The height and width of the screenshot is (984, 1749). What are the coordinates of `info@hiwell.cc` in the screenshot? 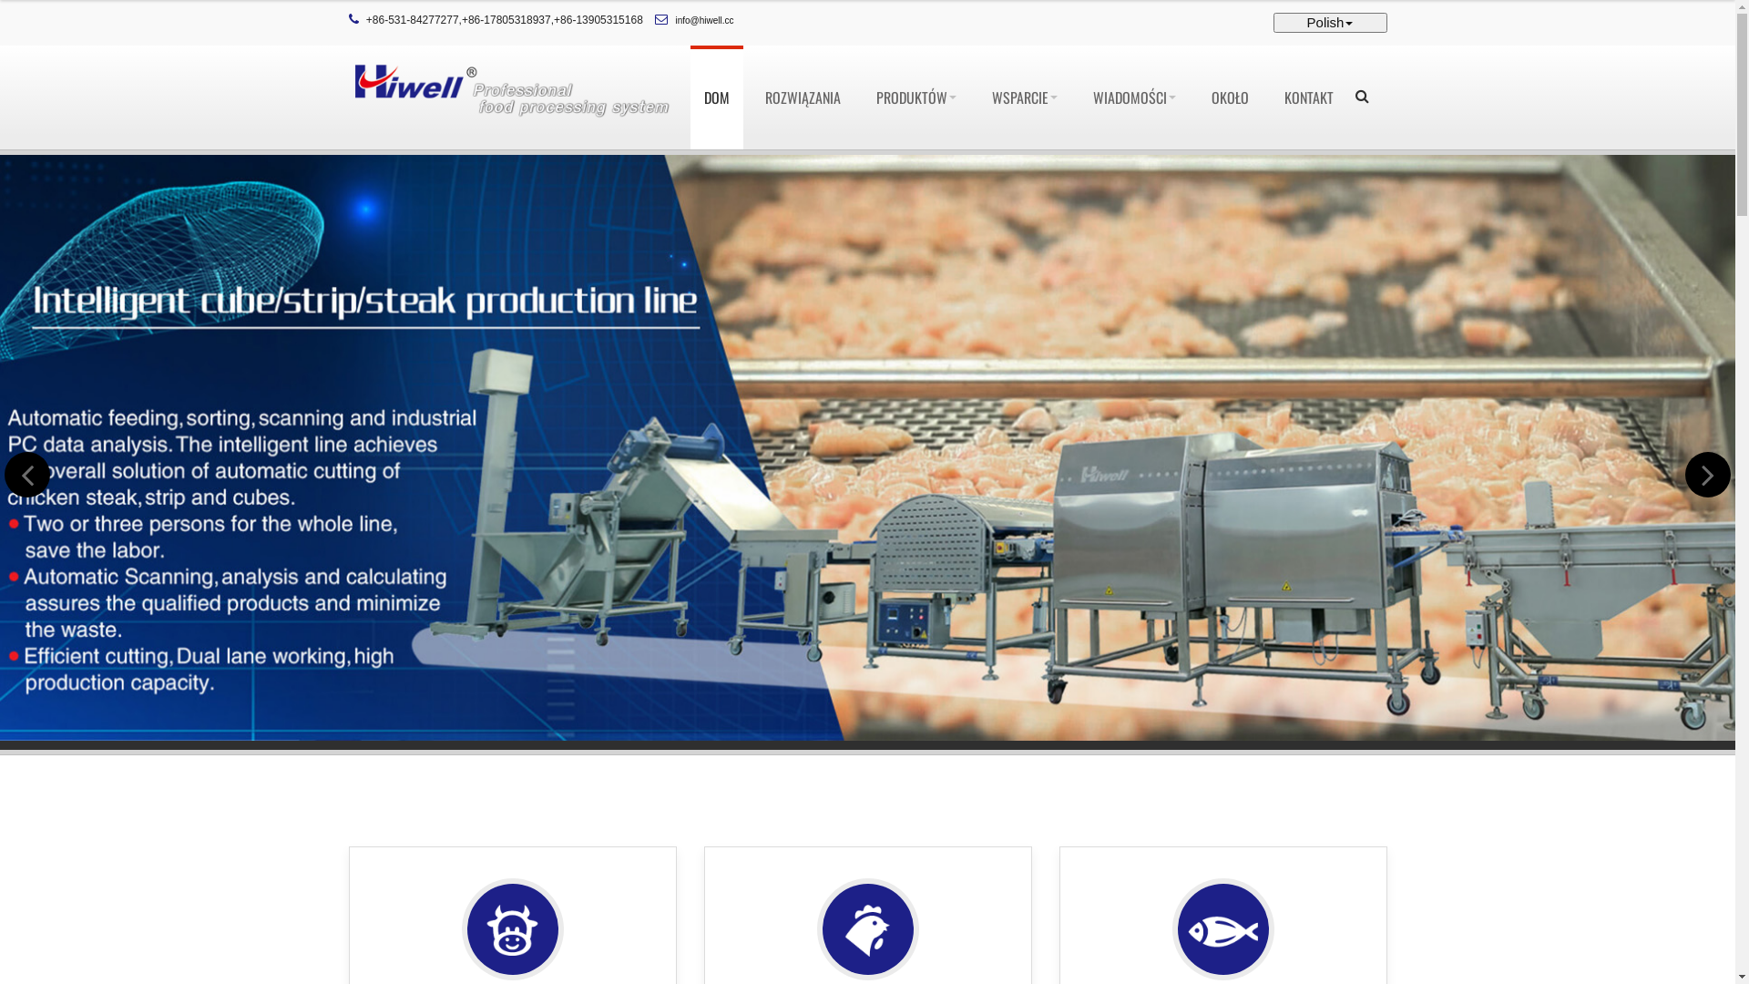 It's located at (705, 21).